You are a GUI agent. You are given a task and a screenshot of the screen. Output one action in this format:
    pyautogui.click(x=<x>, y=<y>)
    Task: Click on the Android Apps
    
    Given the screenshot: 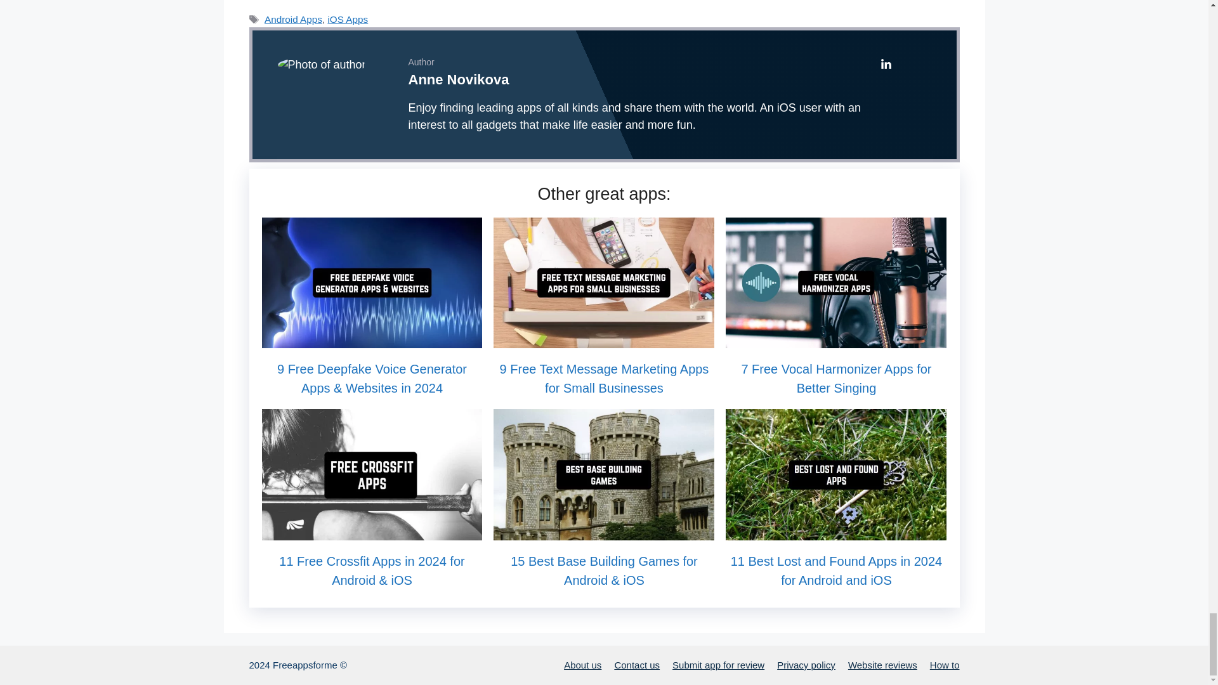 What is the action you would take?
    pyautogui.click(x=293, y=19)
    